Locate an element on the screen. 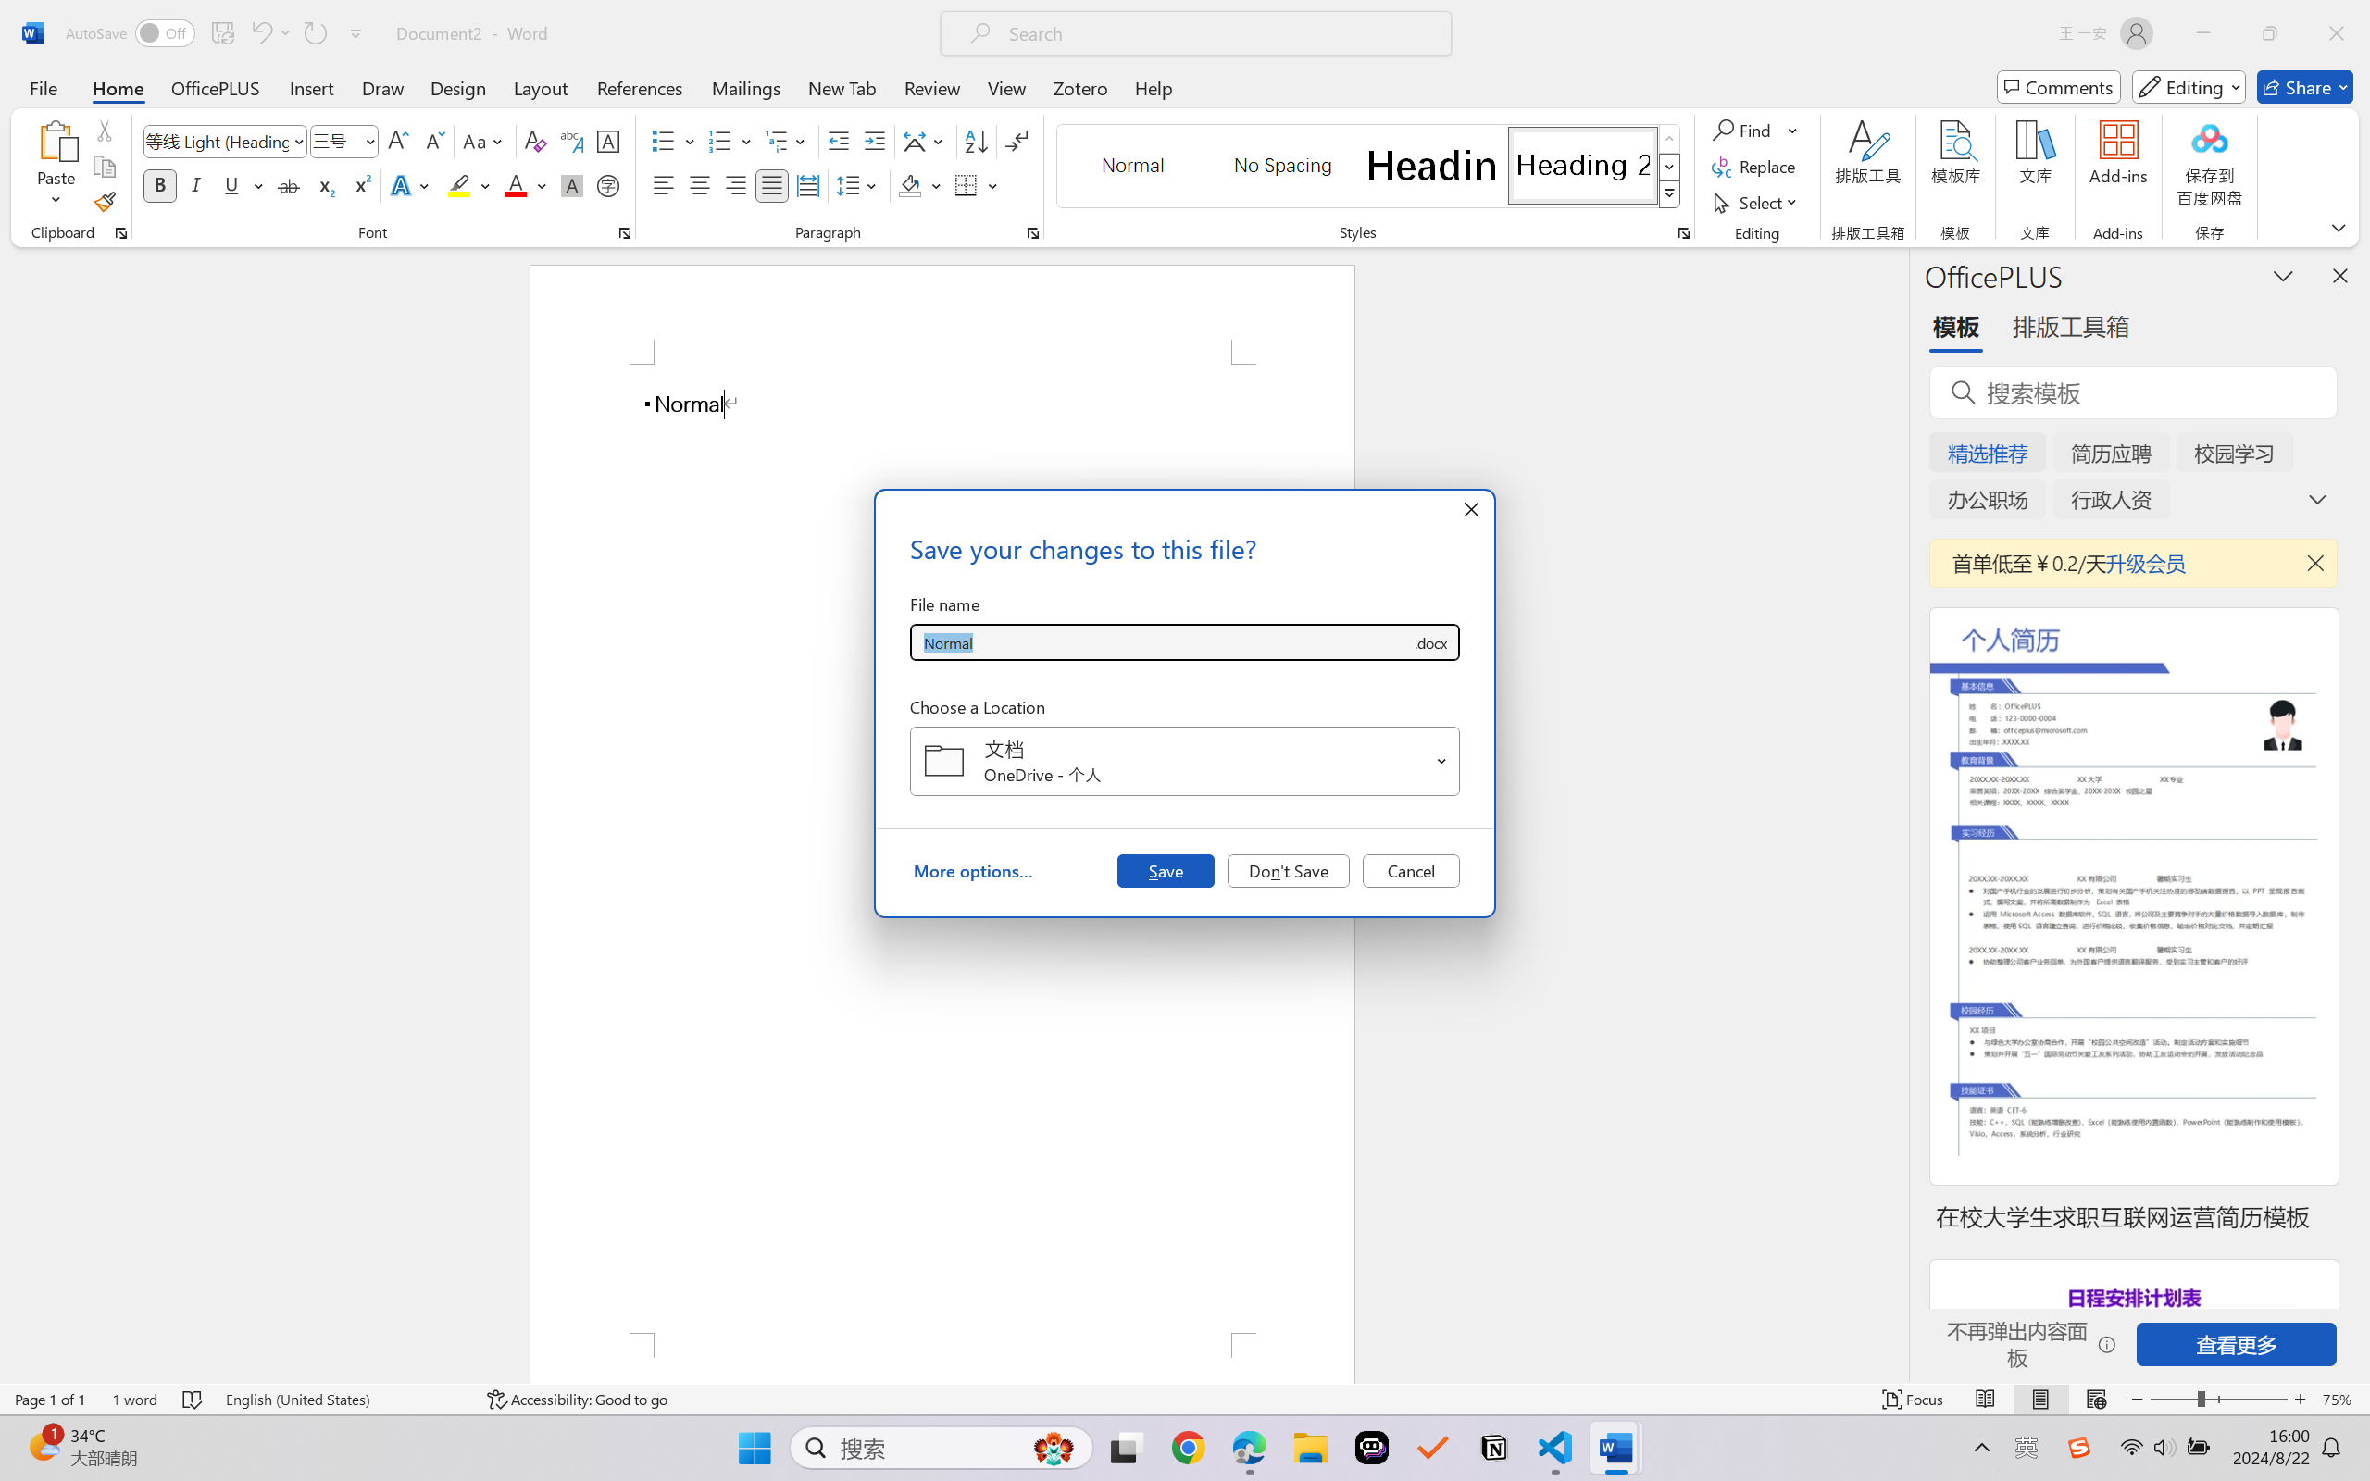 This screenshot has width=2370, height=1481. Mailings is located at coordinates (746, 87).